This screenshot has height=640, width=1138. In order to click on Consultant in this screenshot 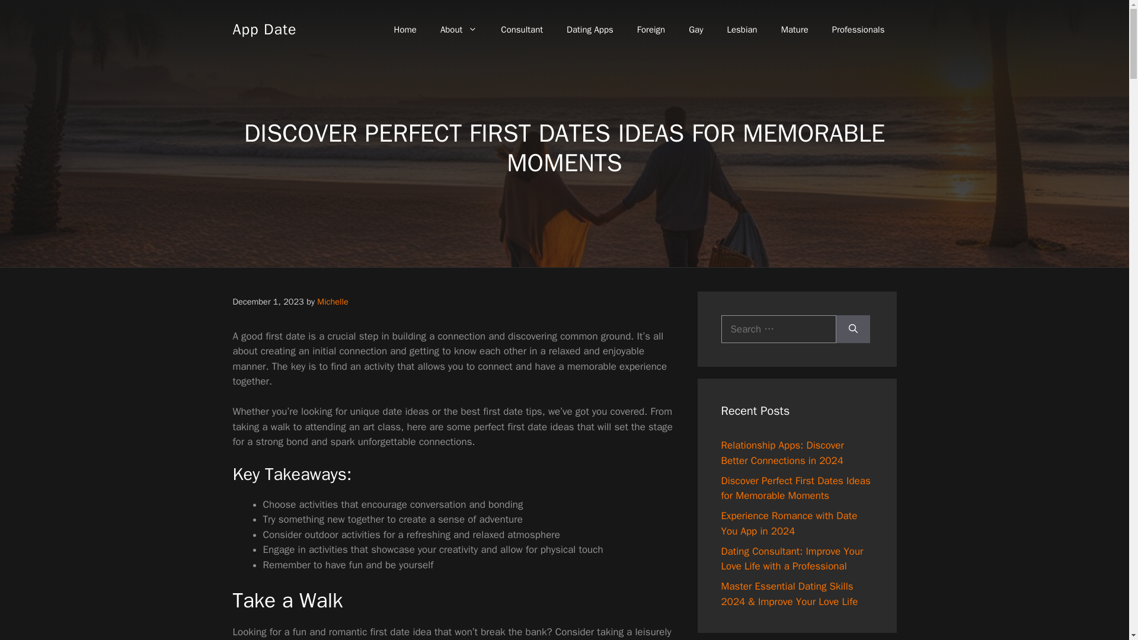, I will do `click(522, 30)`.